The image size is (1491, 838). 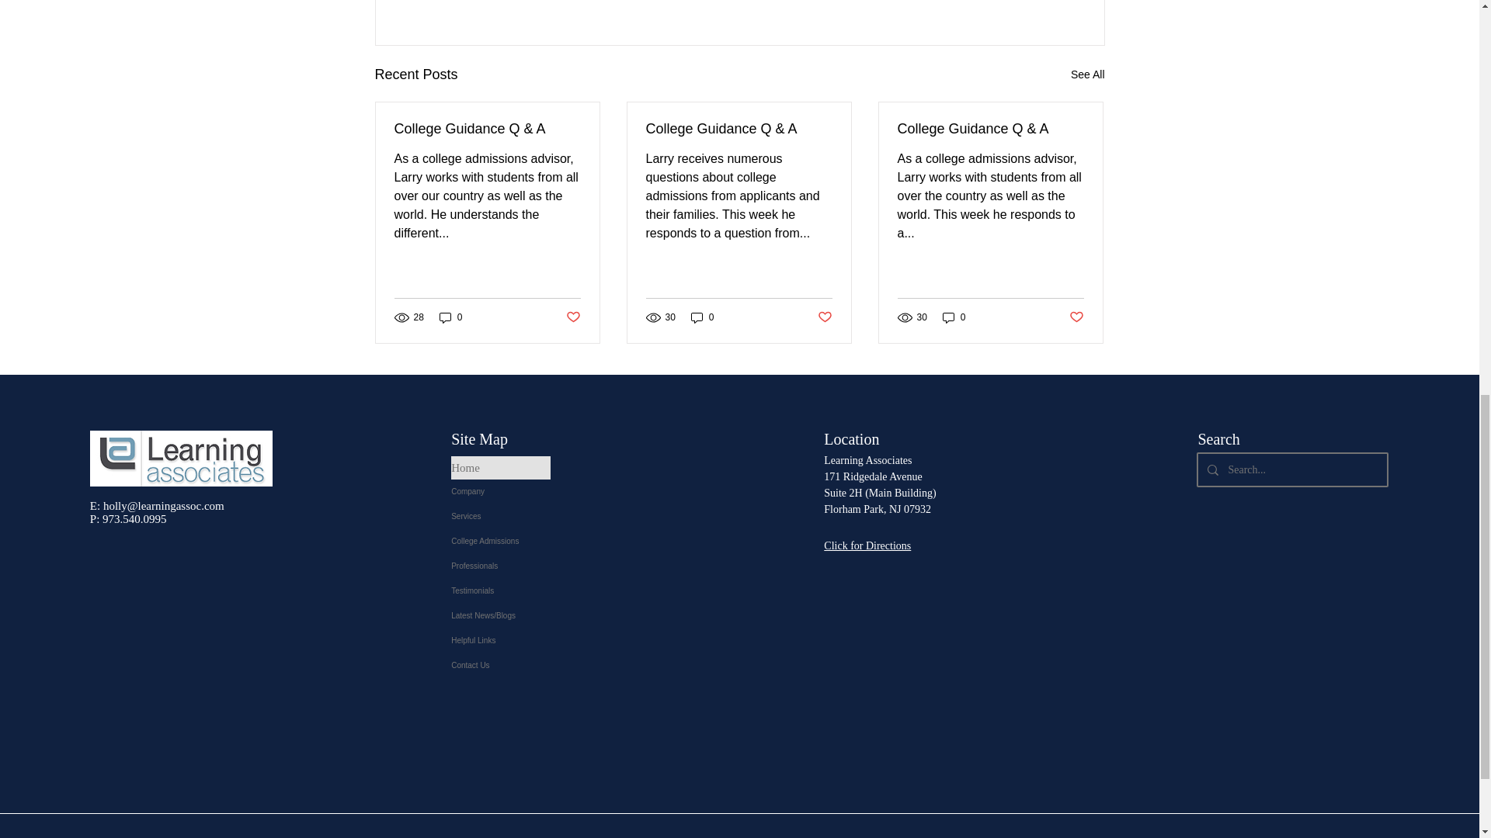 What do you see at coordinates (1087, 74) in the screenshot?
I see `See All` at bounding box center [1087, 74].